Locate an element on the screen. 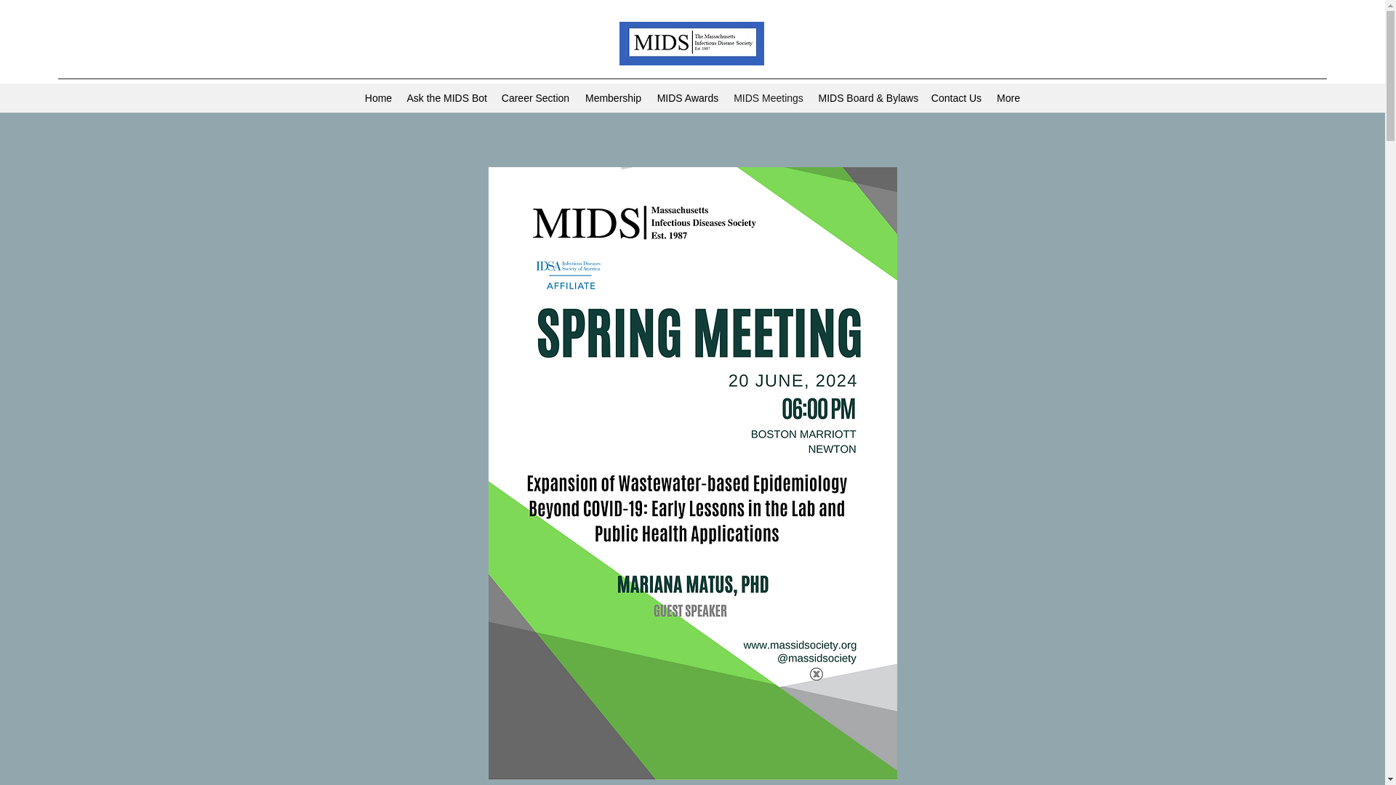  Contact Us is located at coordinates (955, 97).